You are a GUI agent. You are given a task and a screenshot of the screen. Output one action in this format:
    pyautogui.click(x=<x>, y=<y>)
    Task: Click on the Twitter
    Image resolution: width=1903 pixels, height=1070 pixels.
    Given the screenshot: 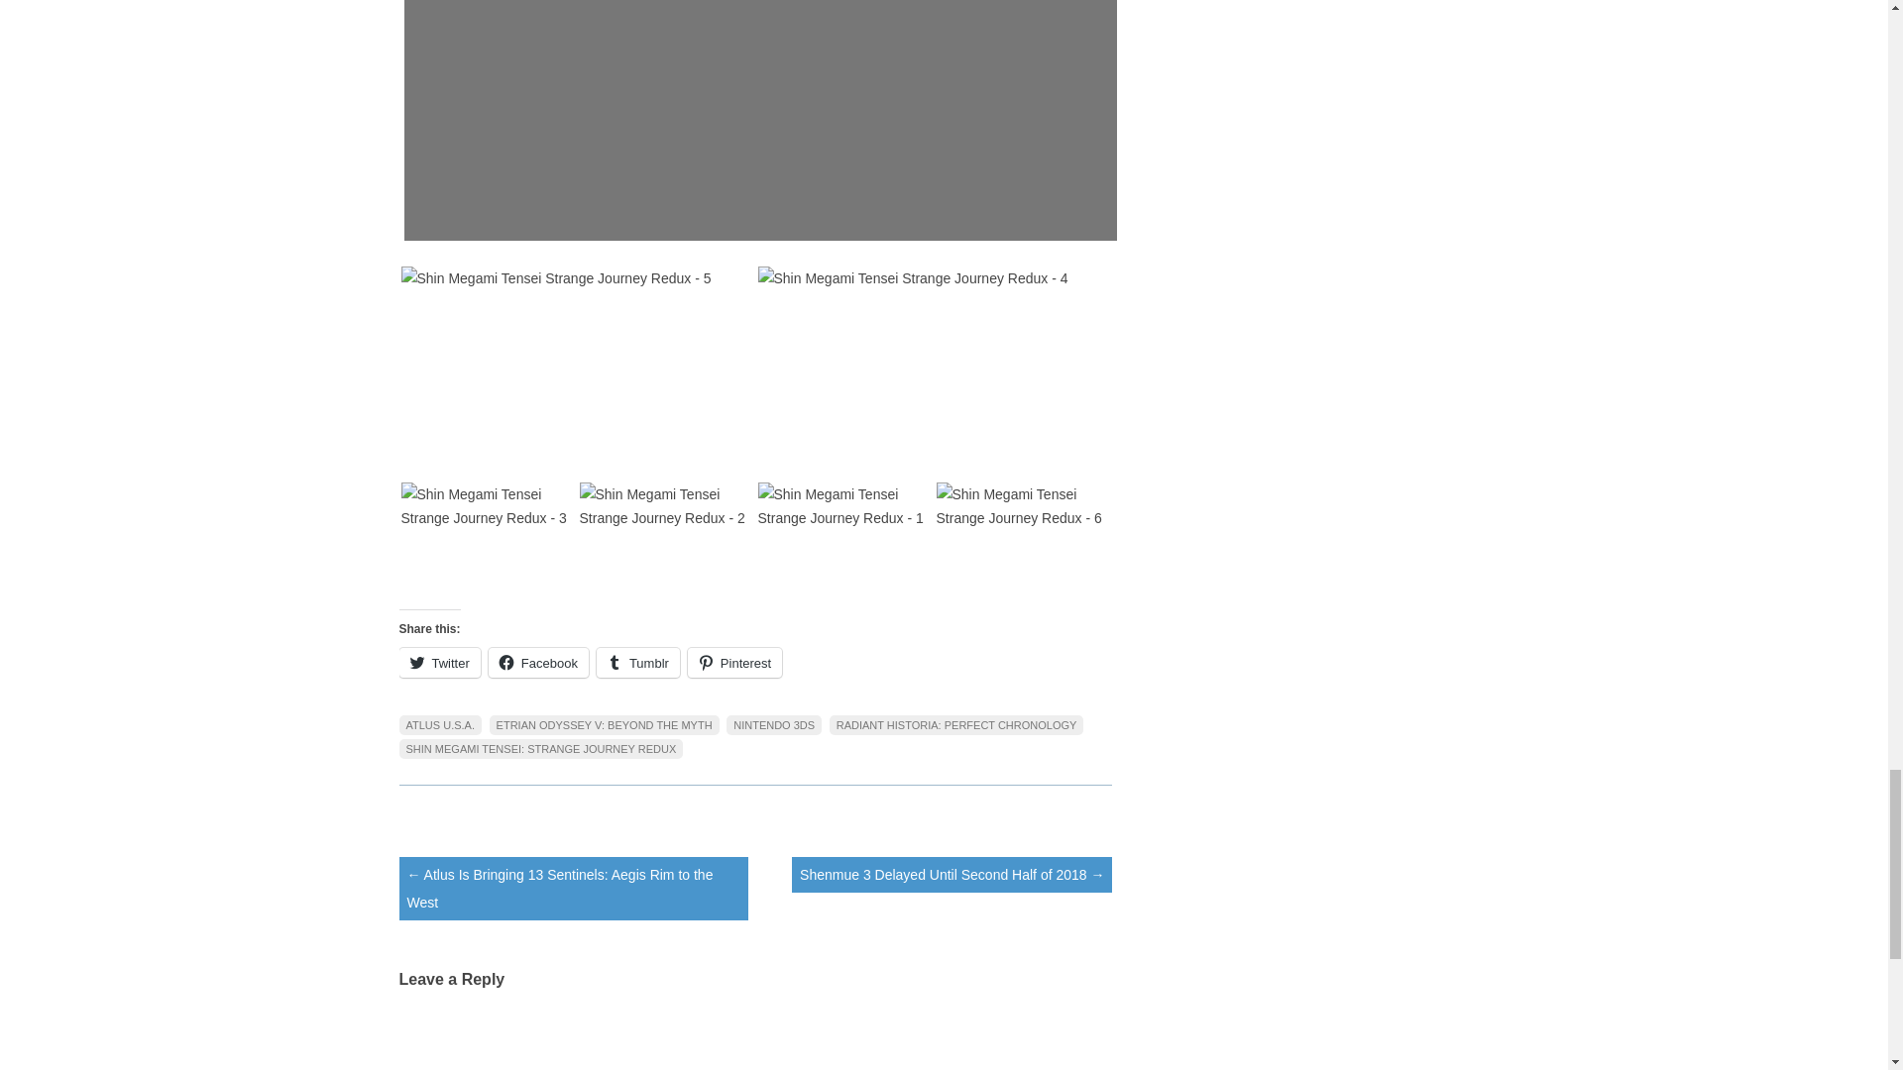 What is the action you would take?
    pyautogui.click(x=438, y=662)
    